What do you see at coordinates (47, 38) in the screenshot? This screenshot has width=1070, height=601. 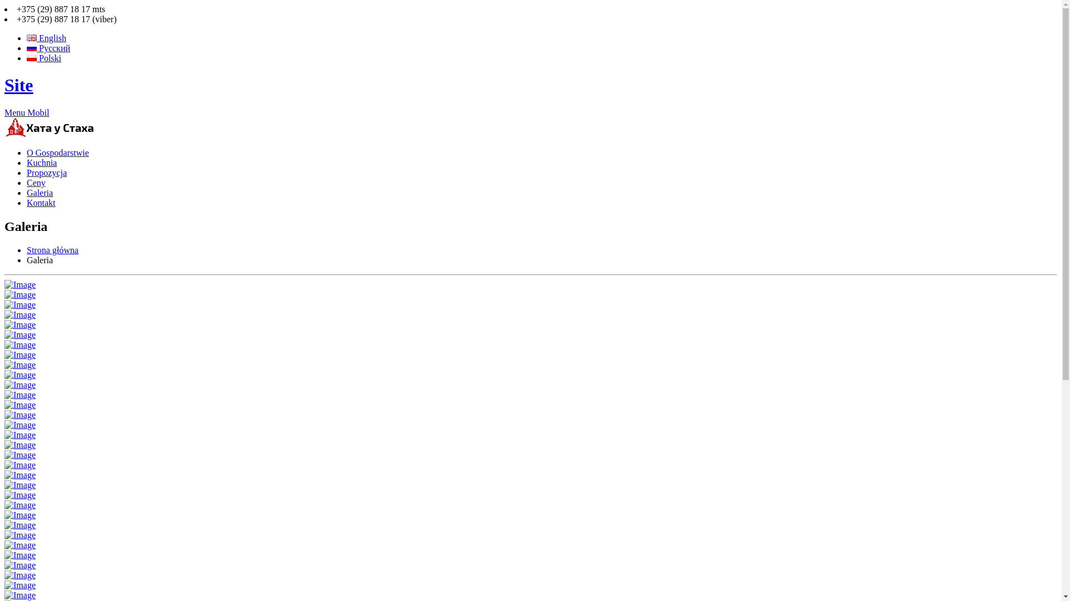 I see `English` at bounding box center [47, 38].